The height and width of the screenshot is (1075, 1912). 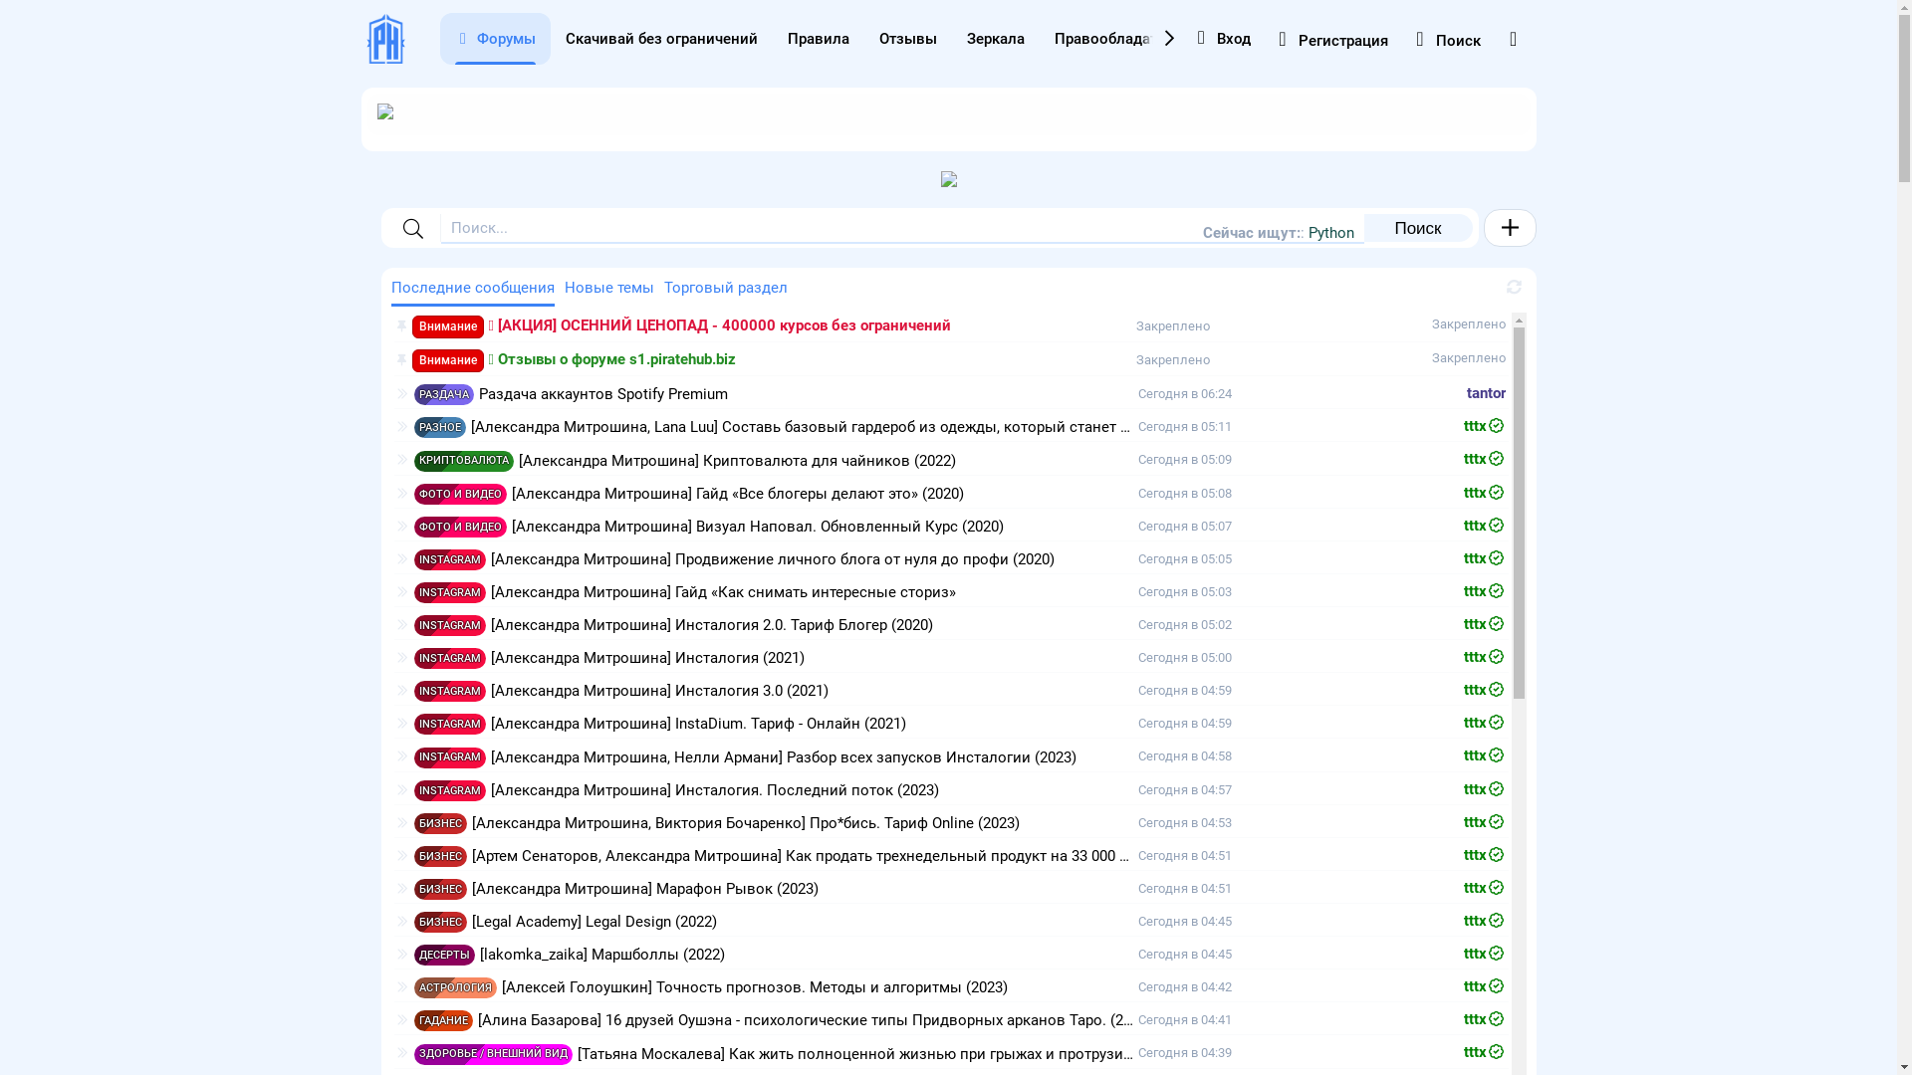 I want to click on tttx, so click(x=1485, y=856).